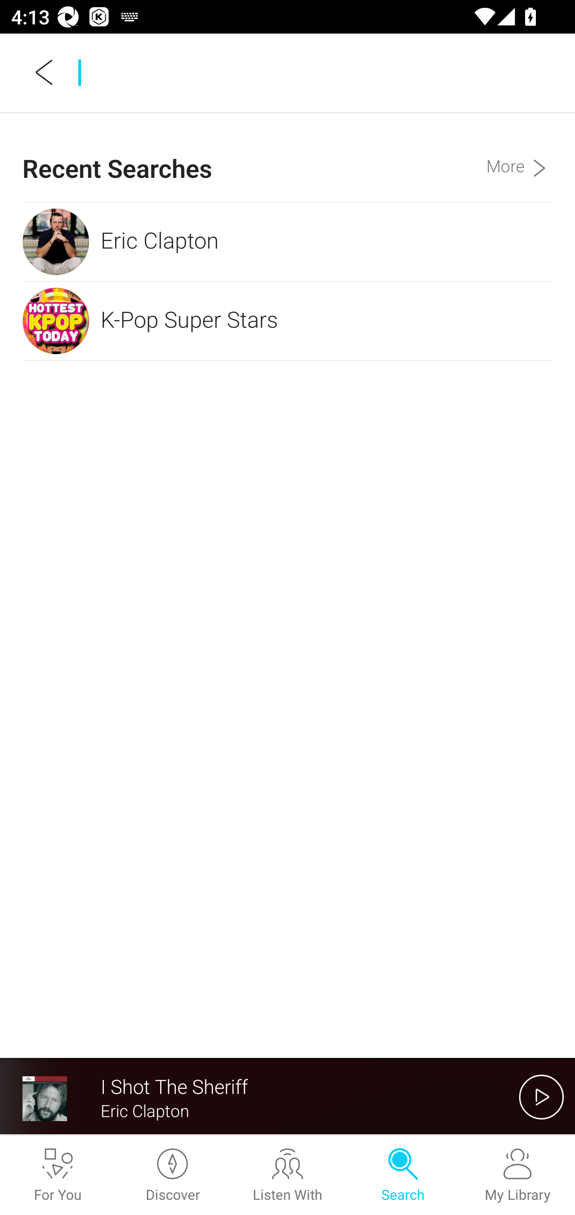 This screenshot has width=575, height=1215. Describe the element at coordinates (57, 1175) in the screenshot. I see `For You` at that location.